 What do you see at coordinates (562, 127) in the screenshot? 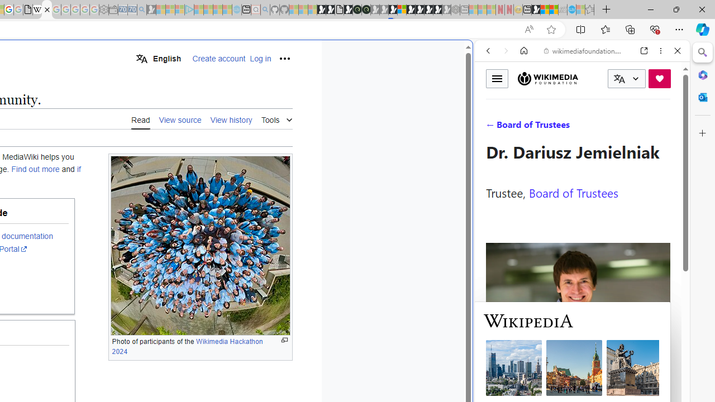
I see `VIDEOS` at bounding box center [562, 127].